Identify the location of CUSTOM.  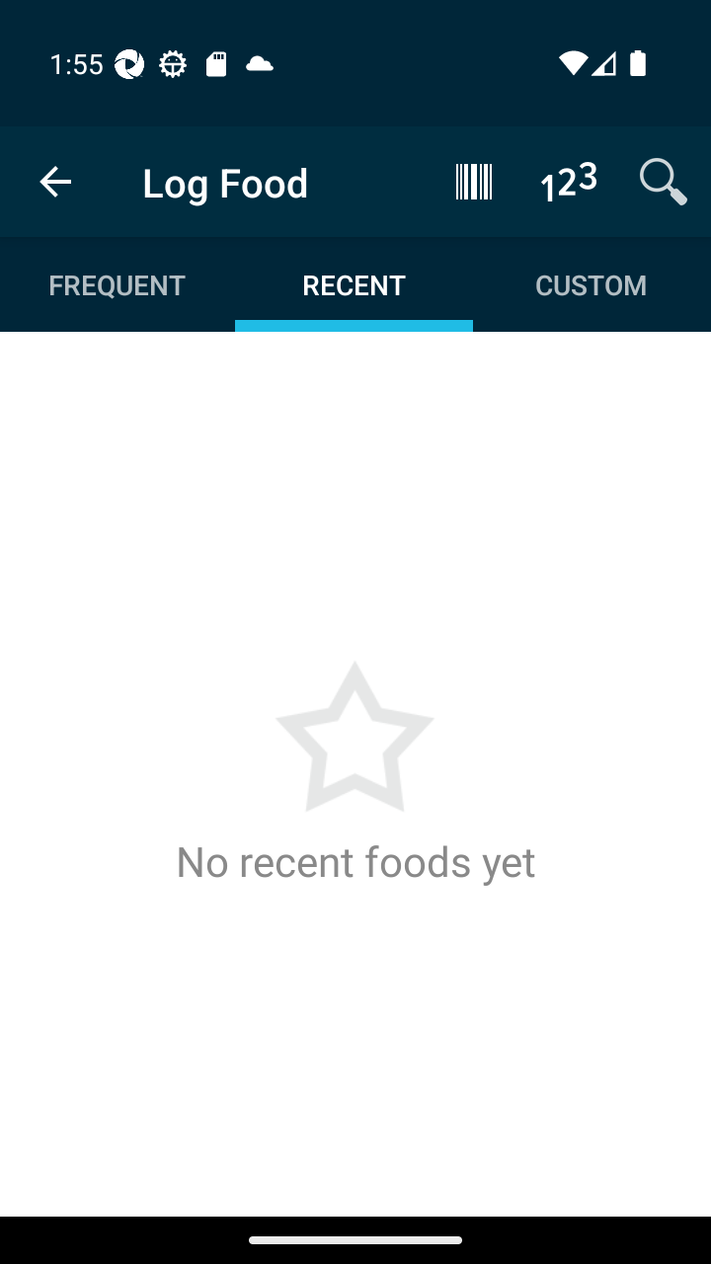
(591, 284).